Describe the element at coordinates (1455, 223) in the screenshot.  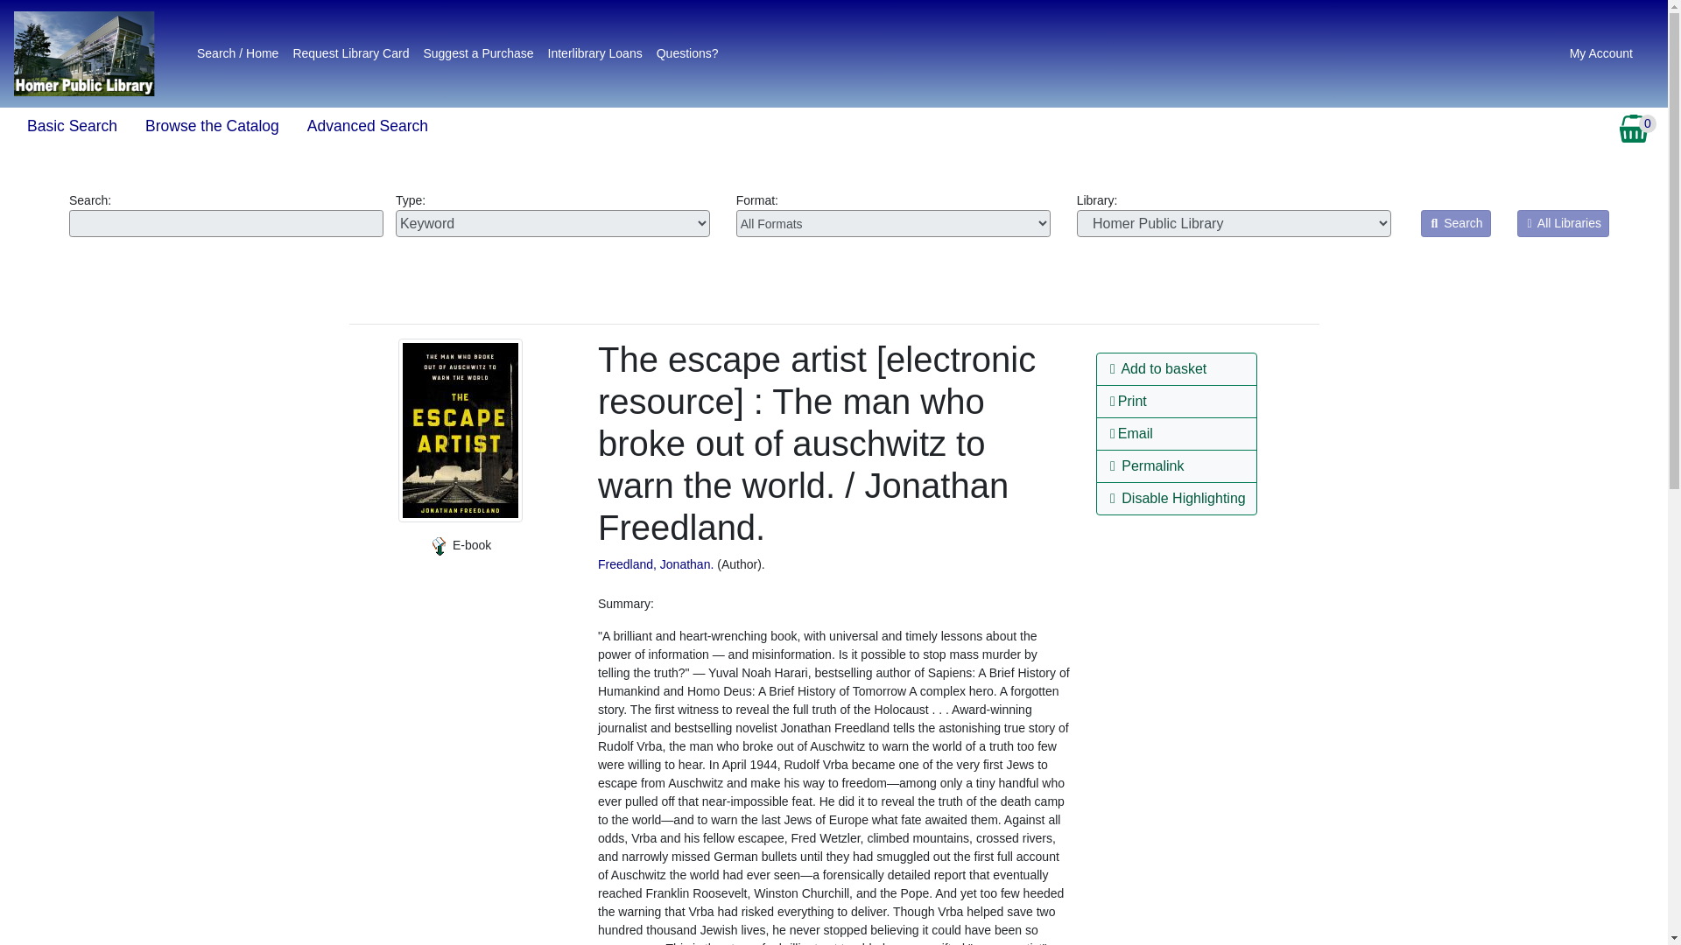
I see `Search` at that location.